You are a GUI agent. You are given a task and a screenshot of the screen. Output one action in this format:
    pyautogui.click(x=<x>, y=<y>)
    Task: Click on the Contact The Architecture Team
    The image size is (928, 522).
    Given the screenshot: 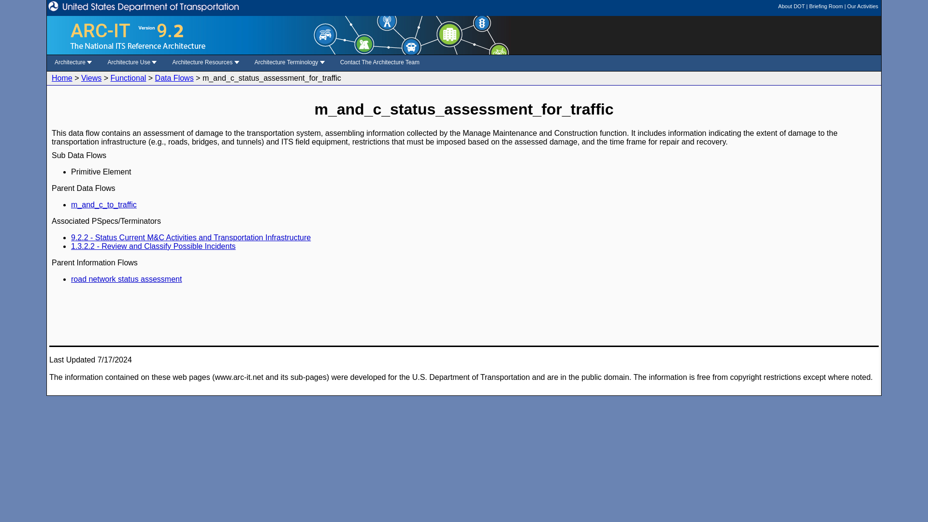 What is the action you would take?
    pyautogui.click(x=380, y=62)
    